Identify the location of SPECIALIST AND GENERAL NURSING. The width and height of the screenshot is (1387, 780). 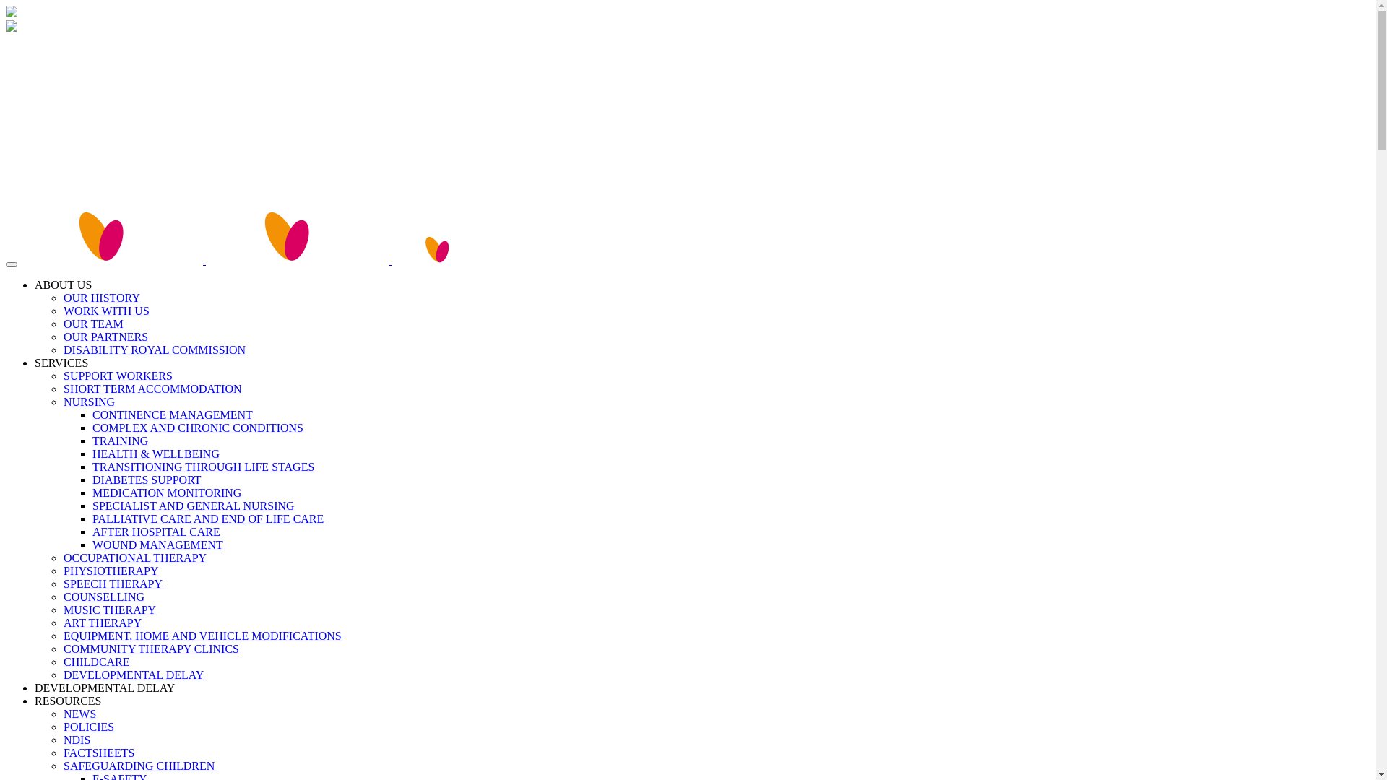
(194, 506).